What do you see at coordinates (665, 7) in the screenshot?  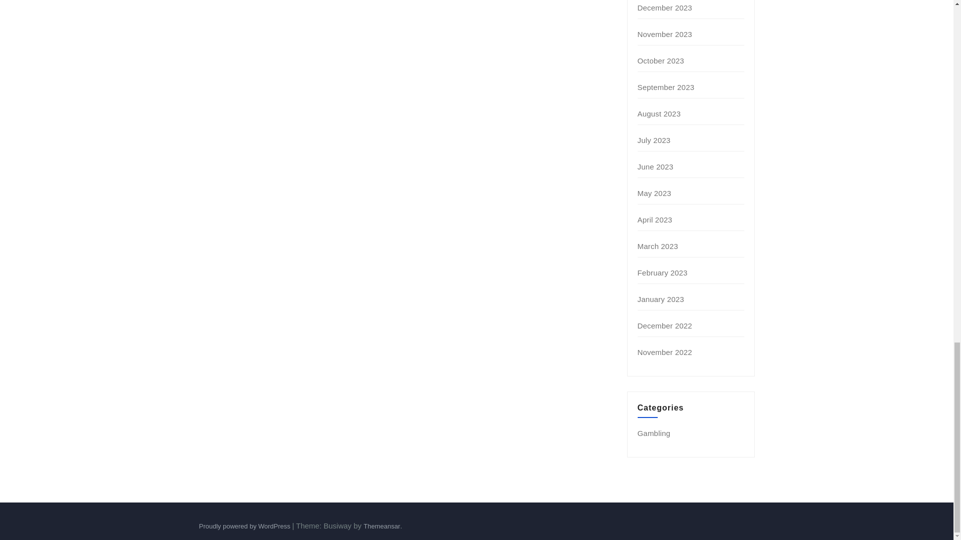 I see `December 2023` at bounding box center [665, 7].